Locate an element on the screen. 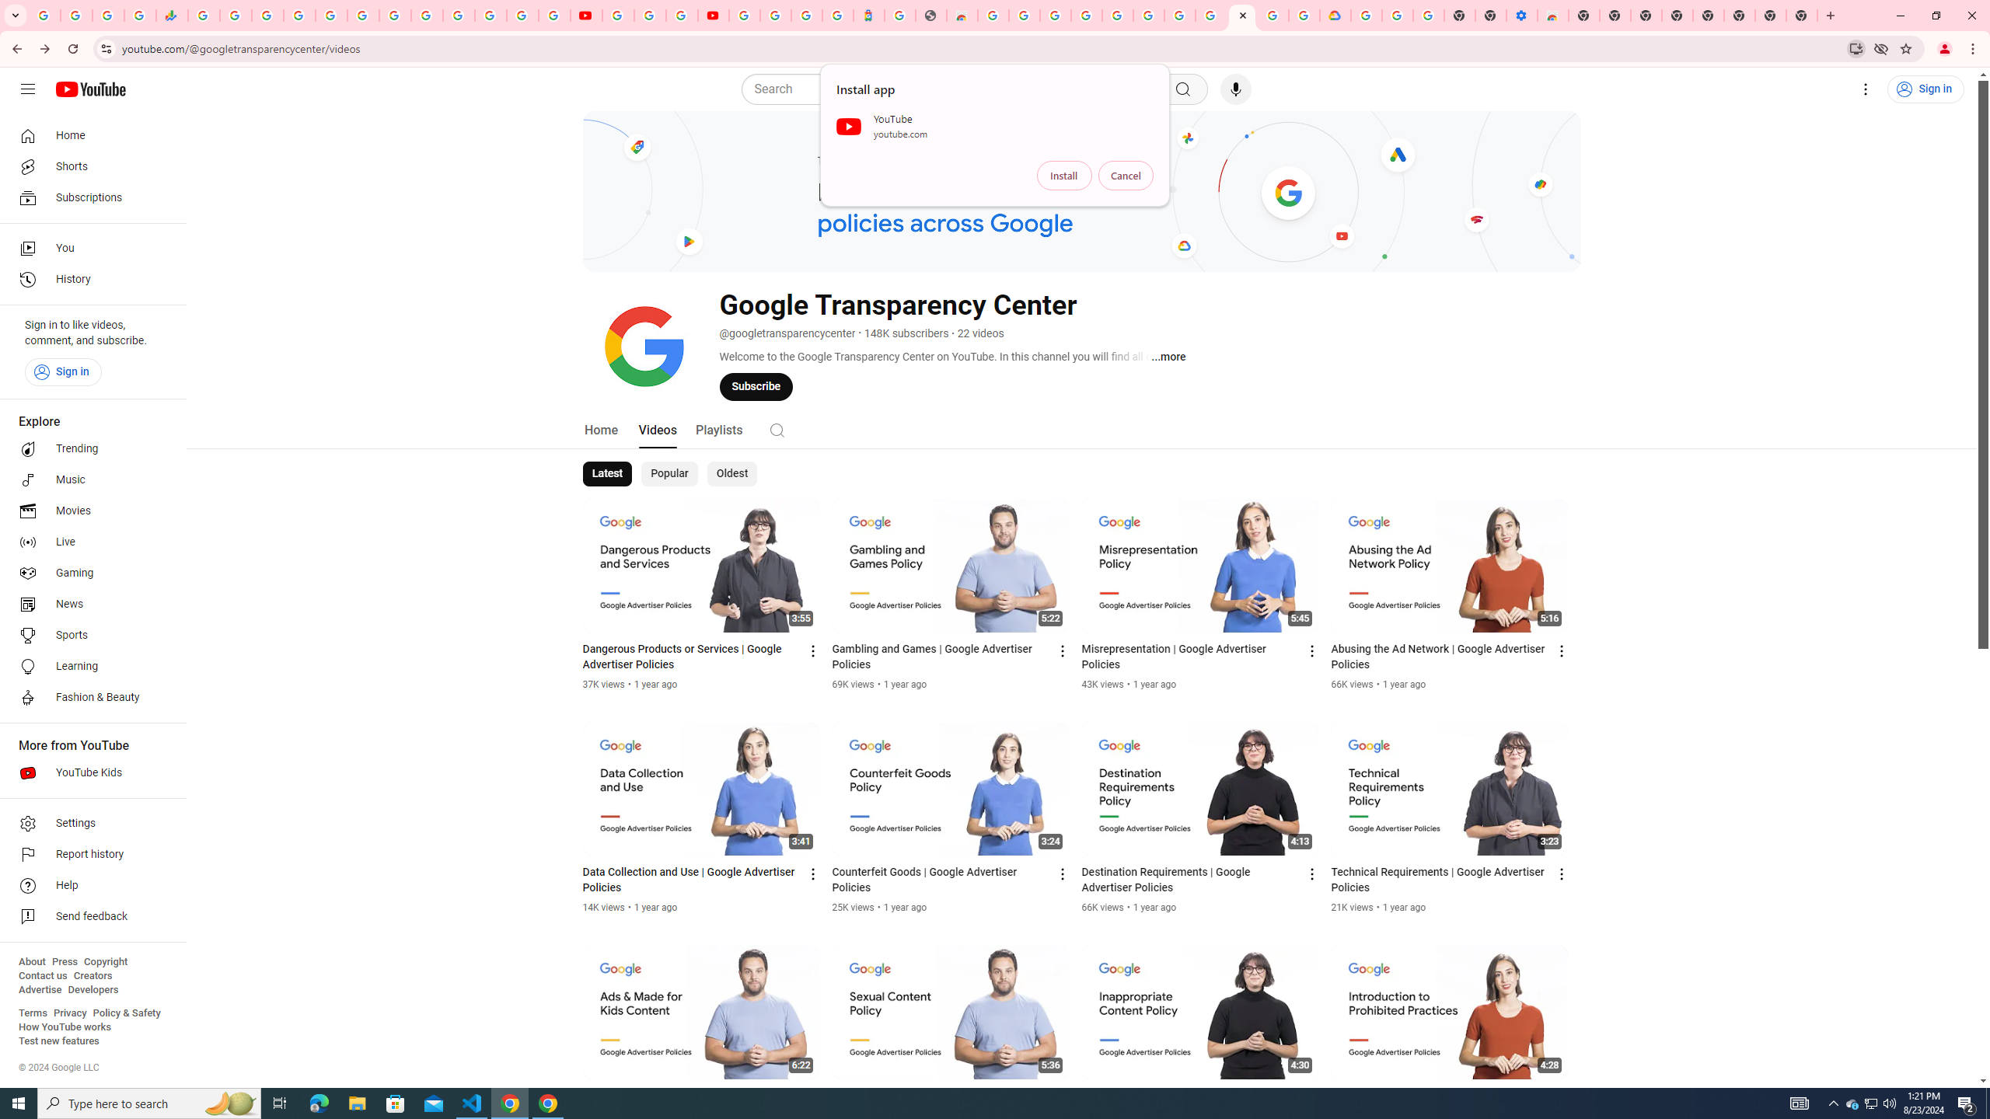  Test new features is located at coordinates (59, 1041).